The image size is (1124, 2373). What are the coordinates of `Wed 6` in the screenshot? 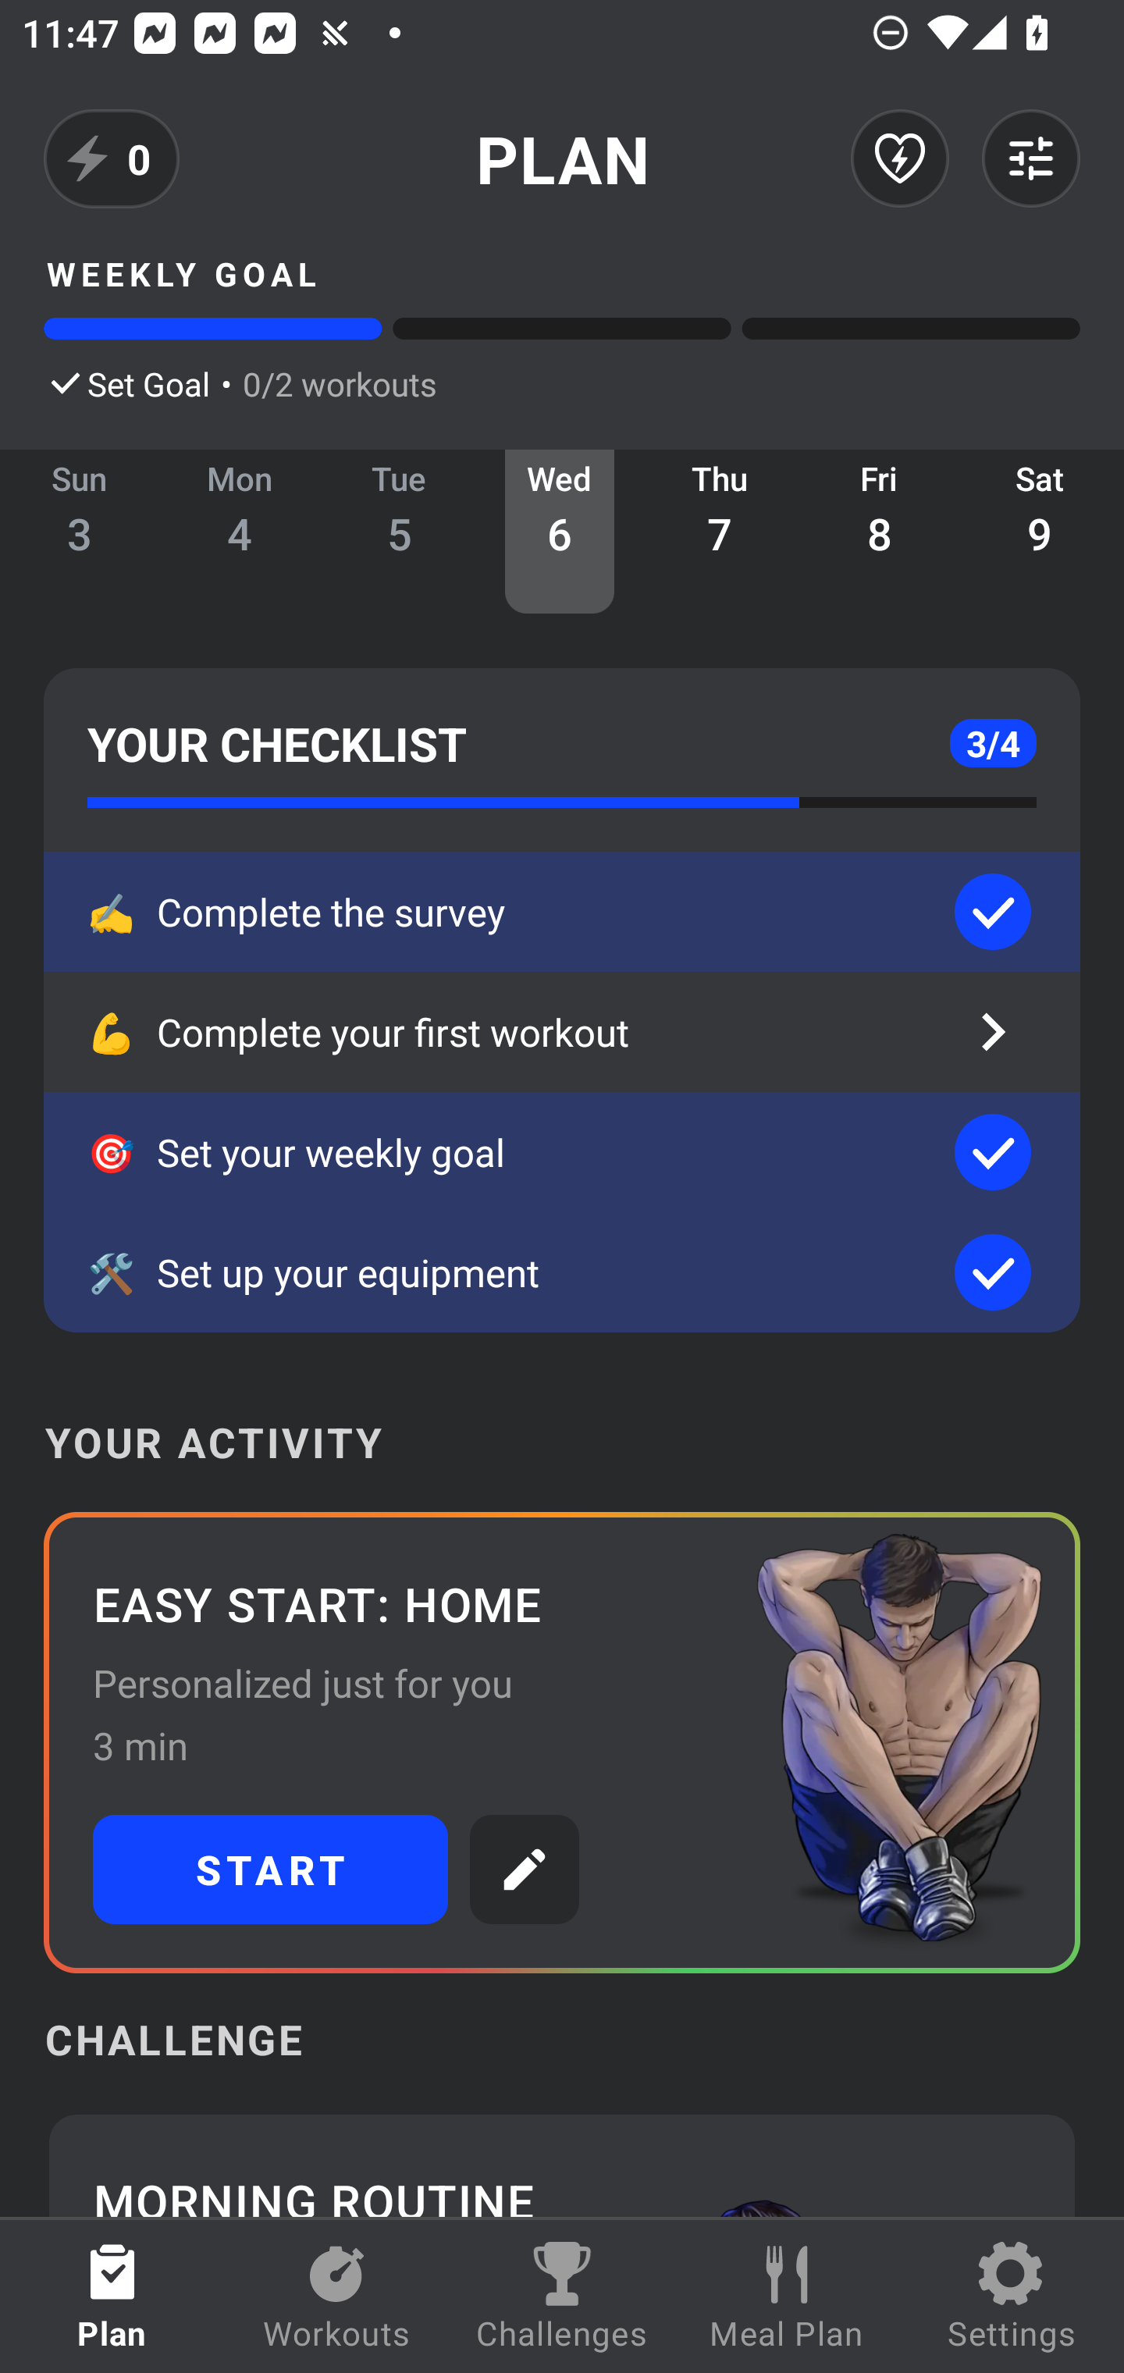 It's located at (559, 531).